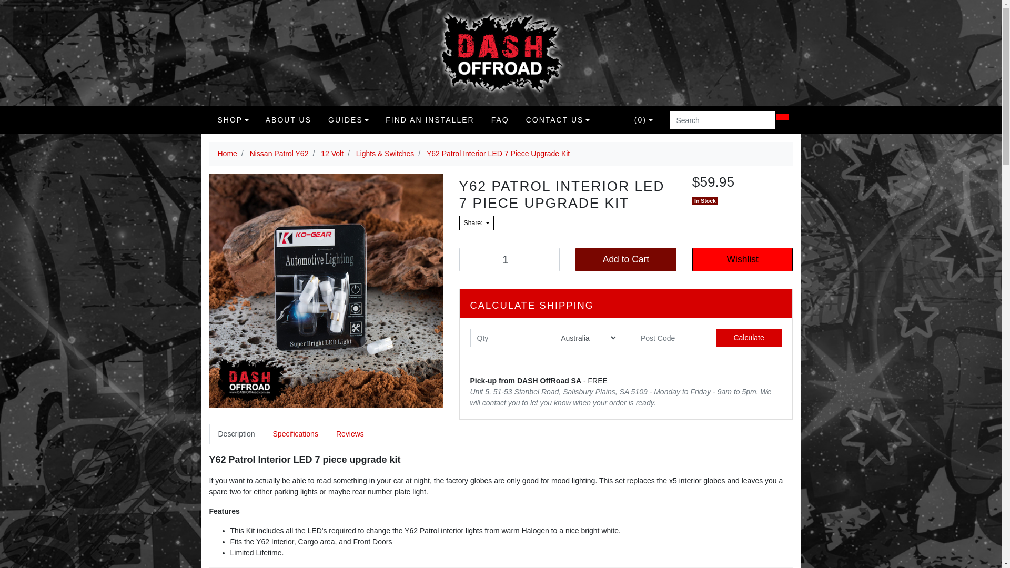  Describe the element at coordinates (477, 223) in the screenshot. I see `Share:` at that location.